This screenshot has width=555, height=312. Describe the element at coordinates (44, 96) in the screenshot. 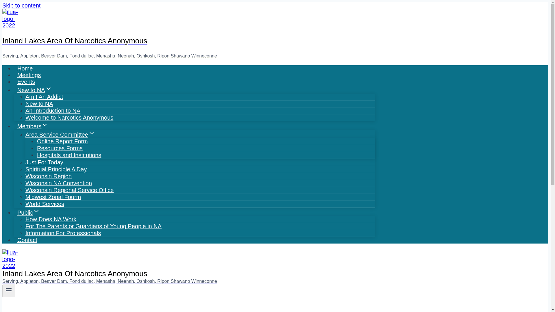

I see `Am I An Addict` at that location.